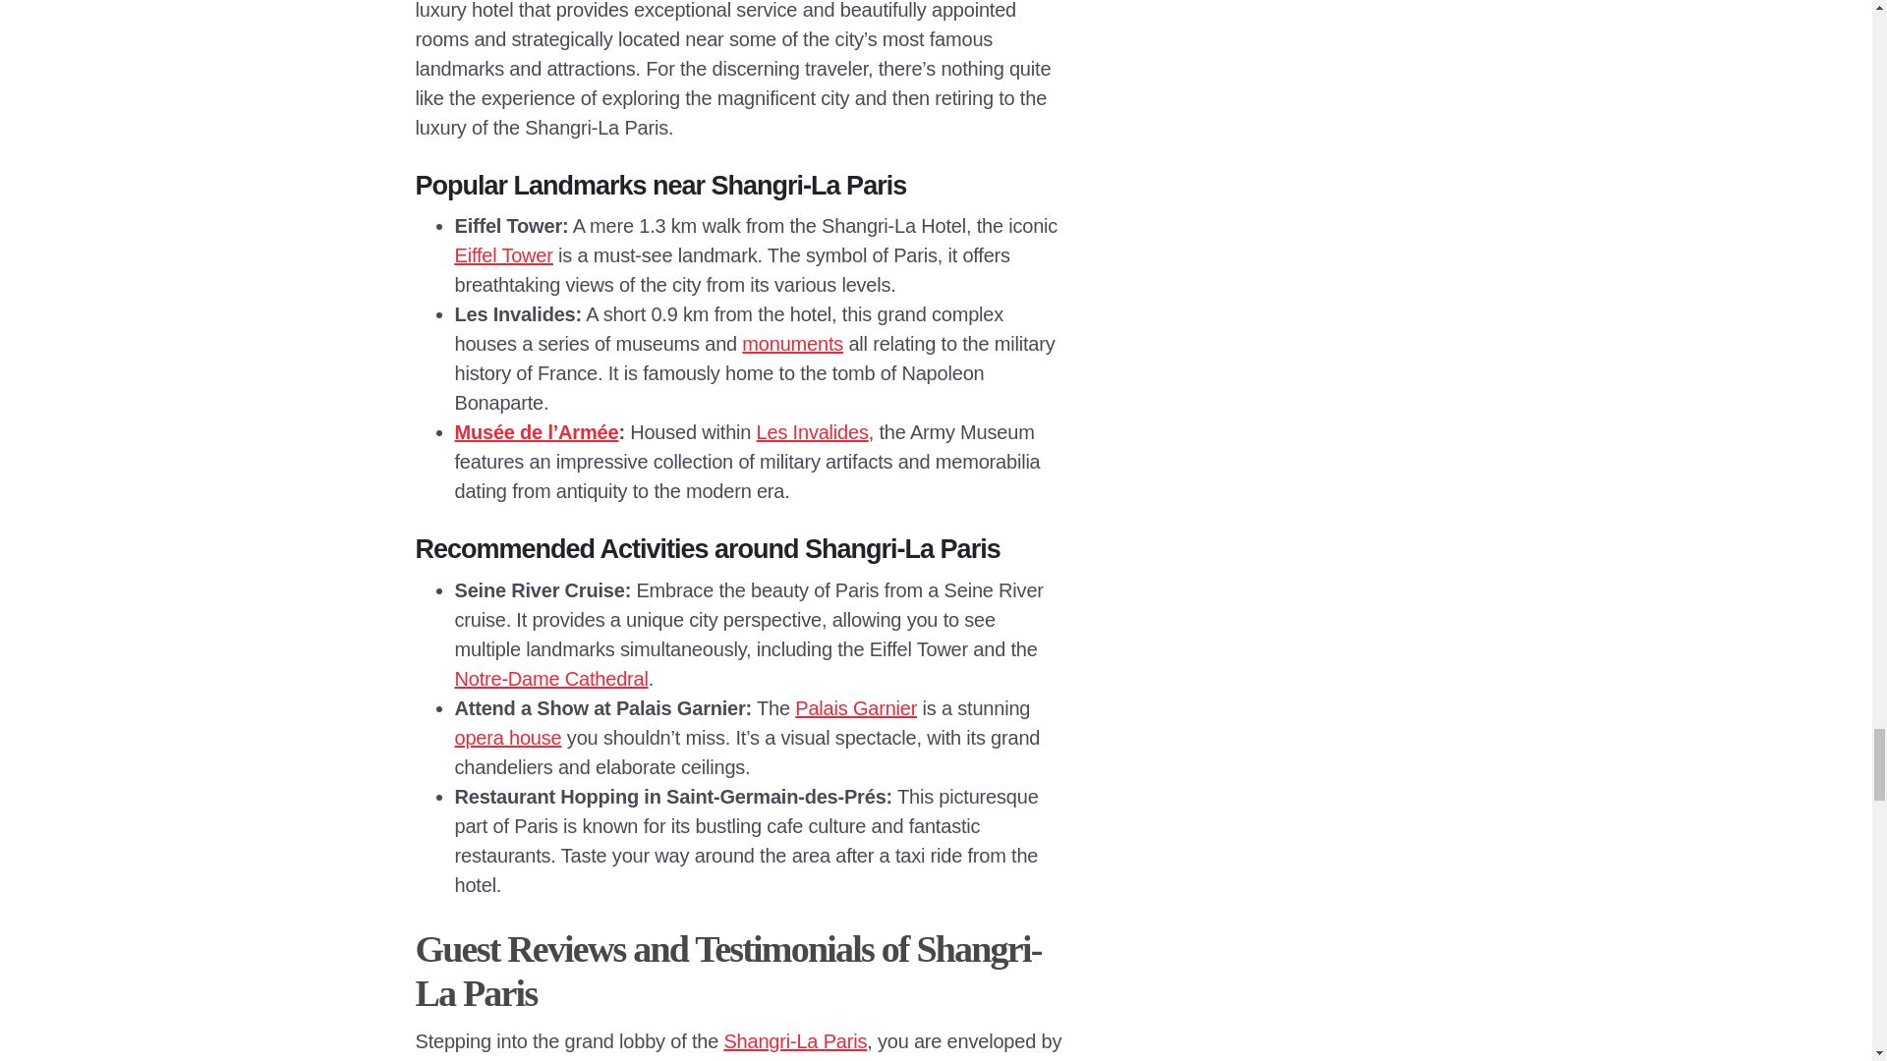 This screenshot has height=1061, width=1887. I want to click on monuments, so click(792, 344).